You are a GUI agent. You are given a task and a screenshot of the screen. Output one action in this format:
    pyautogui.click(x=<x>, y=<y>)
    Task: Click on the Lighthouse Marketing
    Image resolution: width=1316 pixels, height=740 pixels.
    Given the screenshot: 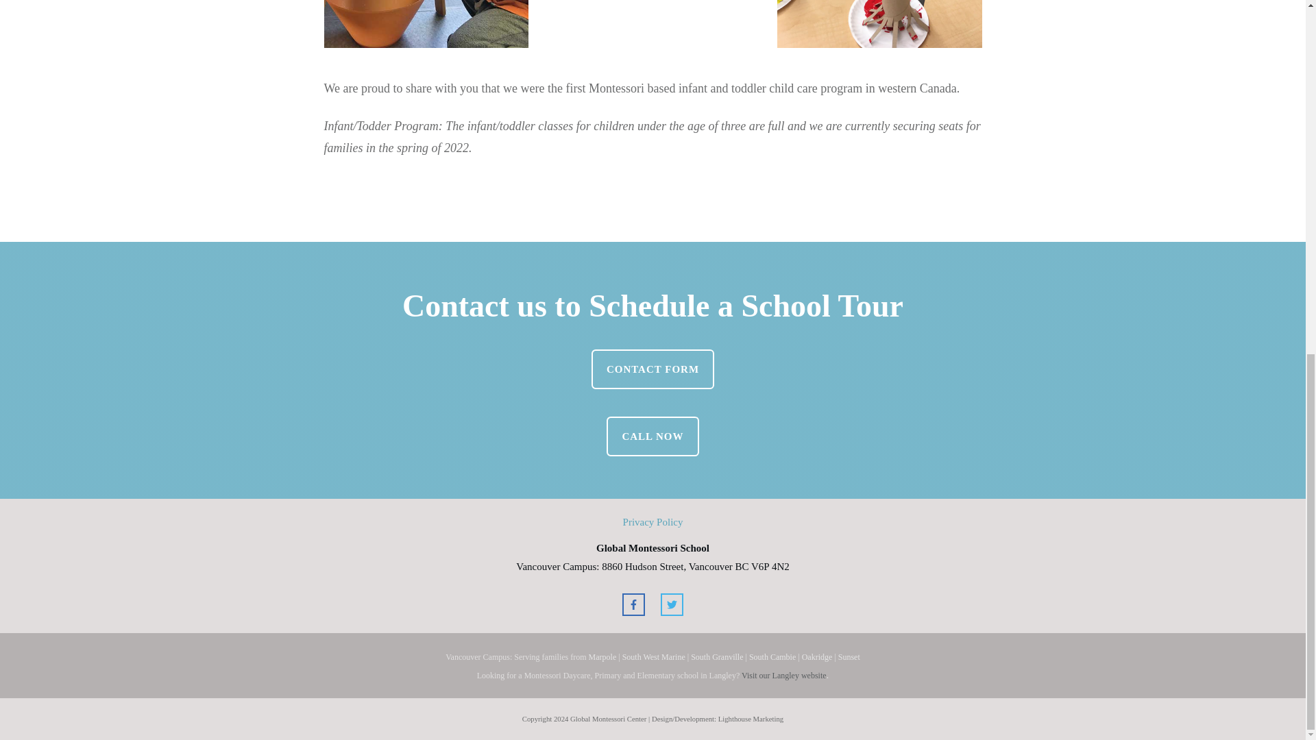 What is the action you would take?
    pyautogui.click(x=751, y=719)
    